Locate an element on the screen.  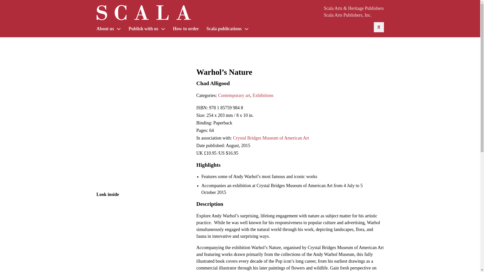
home link  is located at coordinates (143, 14).